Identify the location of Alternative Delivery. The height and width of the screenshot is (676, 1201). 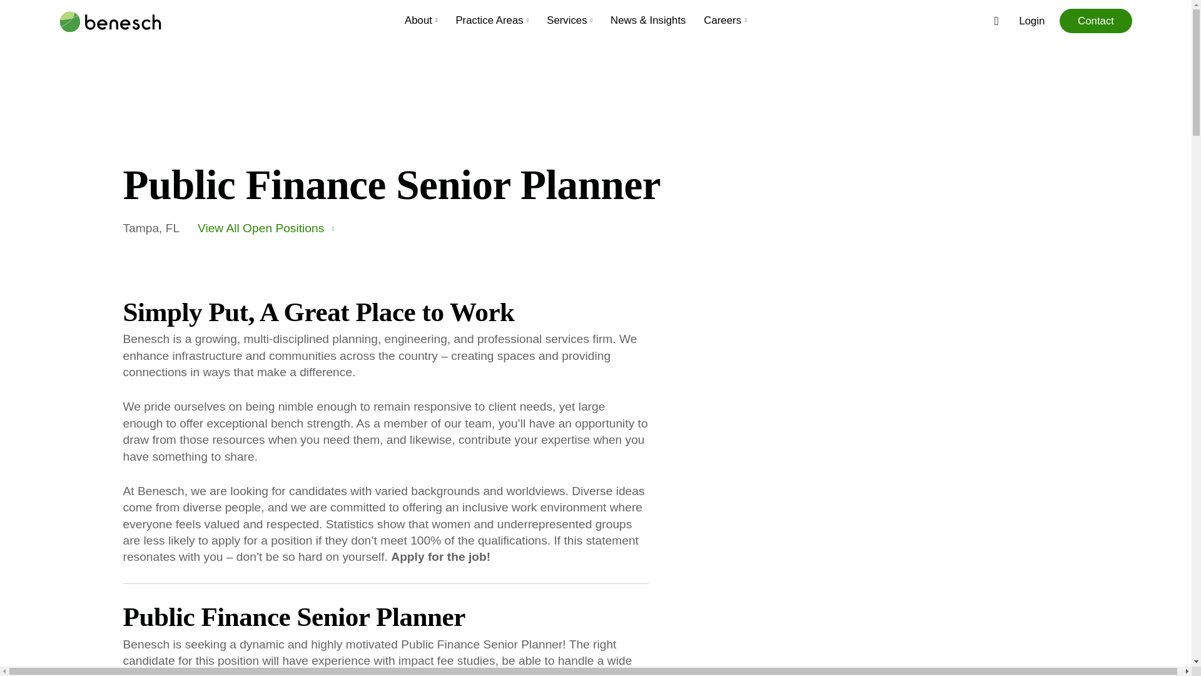
(485, 111).